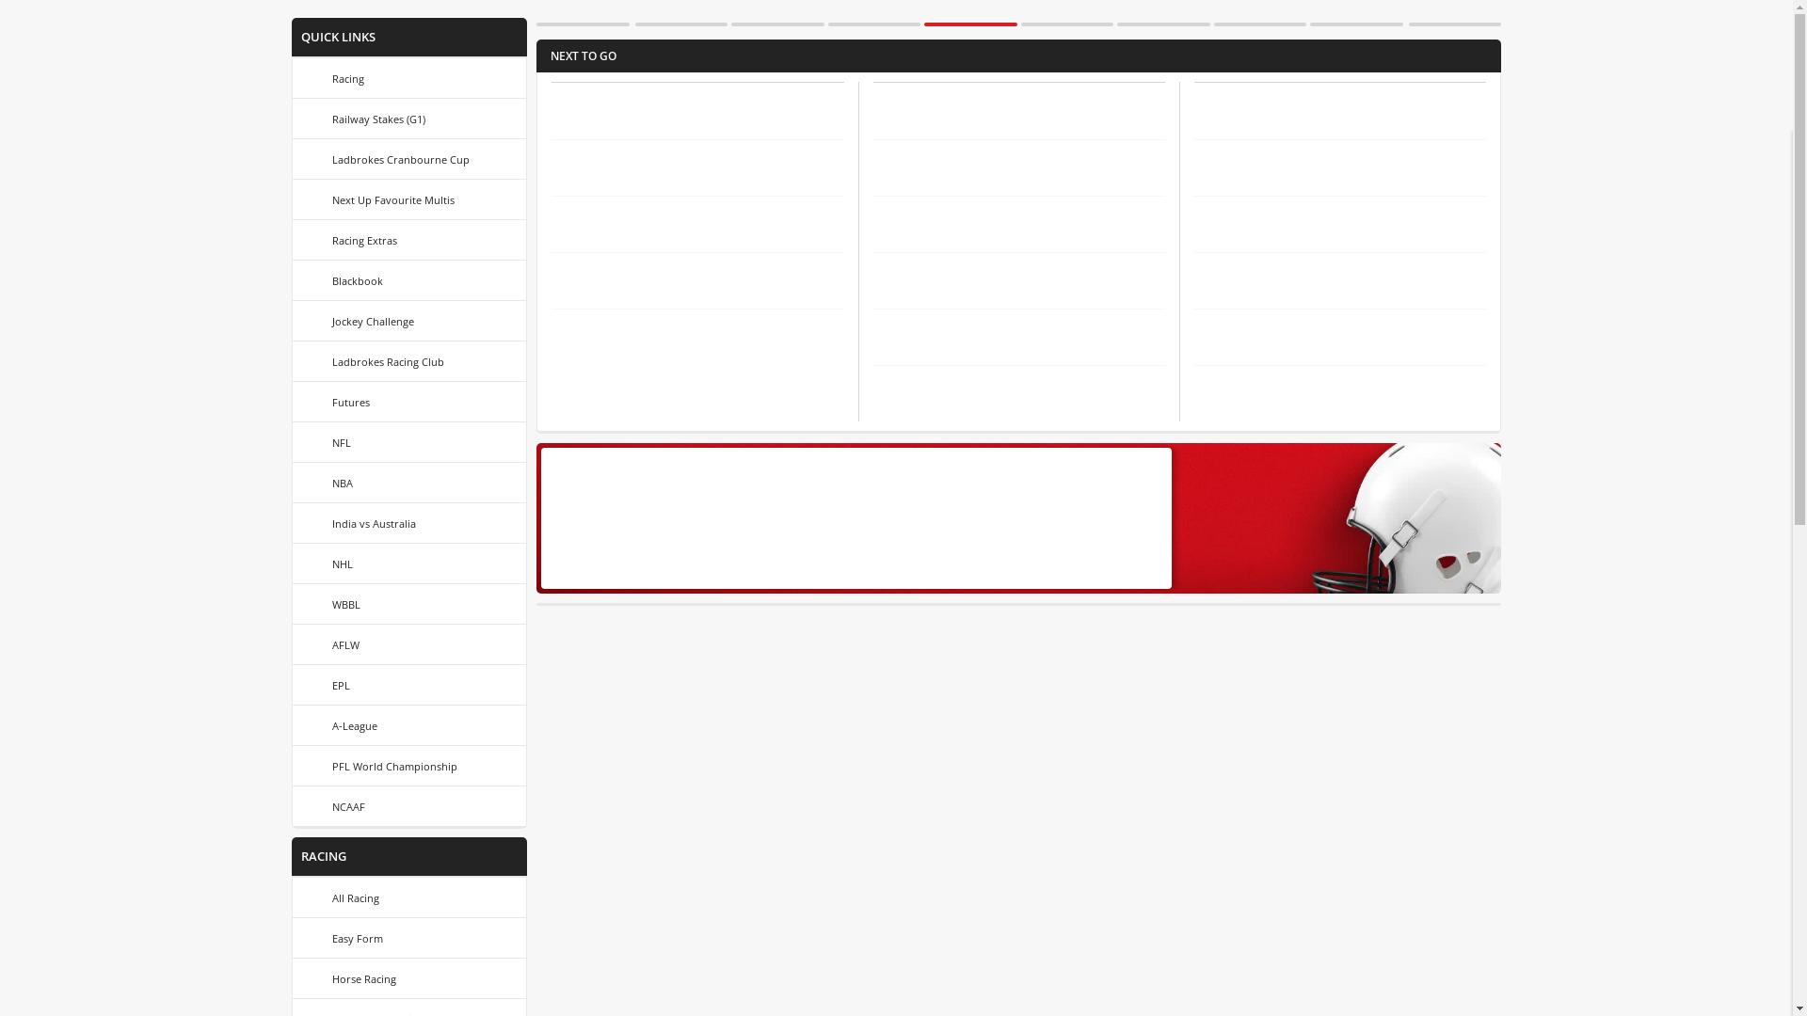 The image size is (1807, 1016). I want to click on Blackbook, so click(409, 280).